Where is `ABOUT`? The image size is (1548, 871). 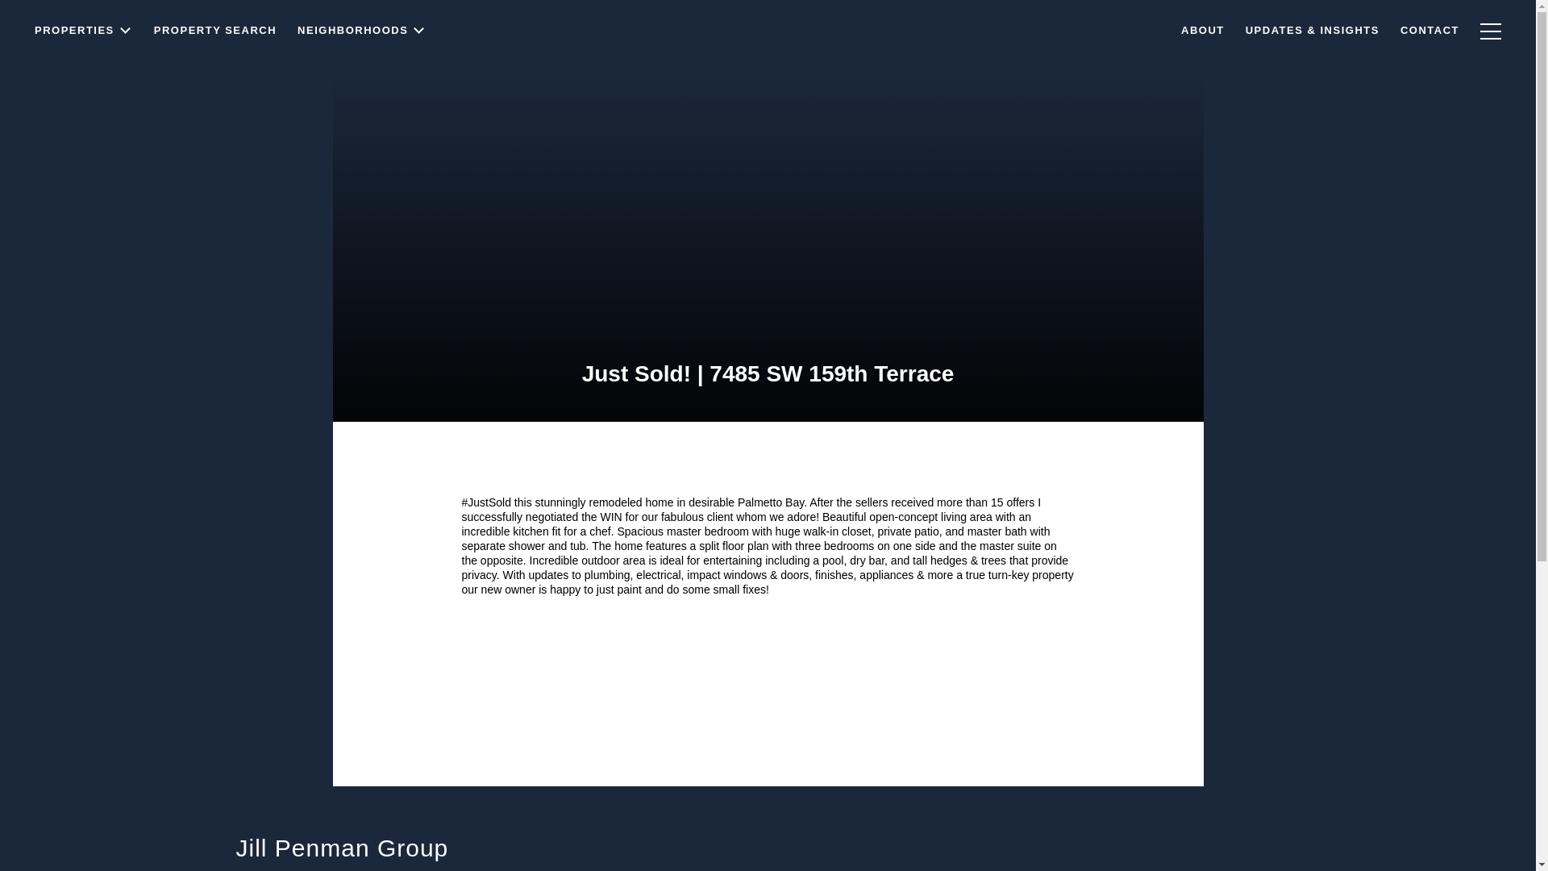
ABOUT is located at coordinates (1203, 43).